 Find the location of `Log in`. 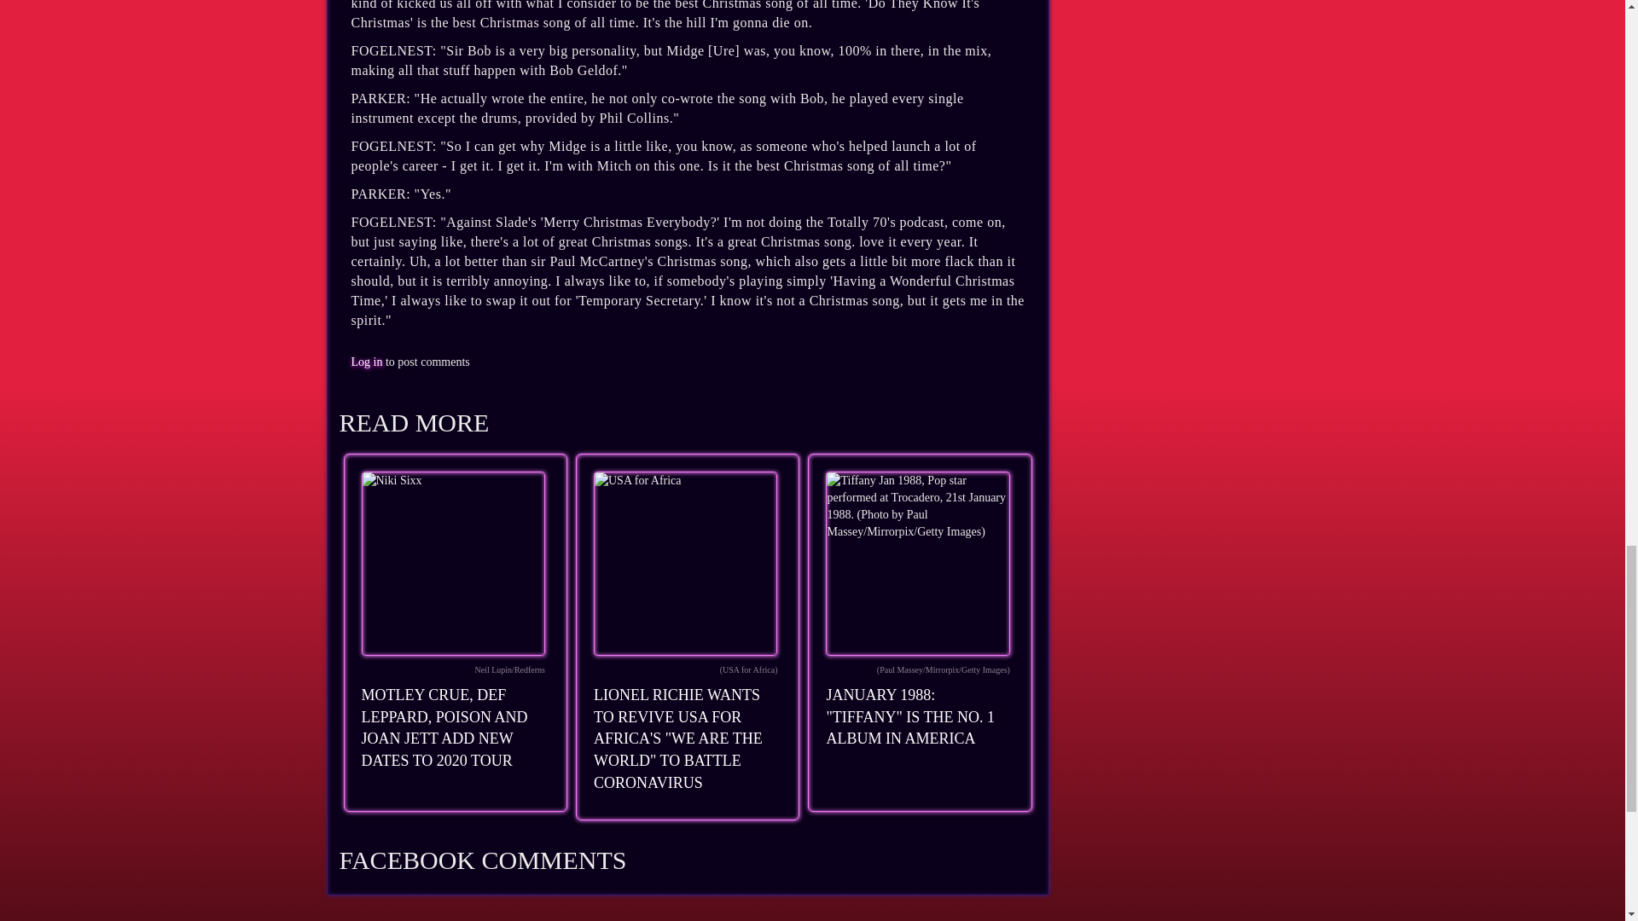

Log in is located at coordinates (367, 362).